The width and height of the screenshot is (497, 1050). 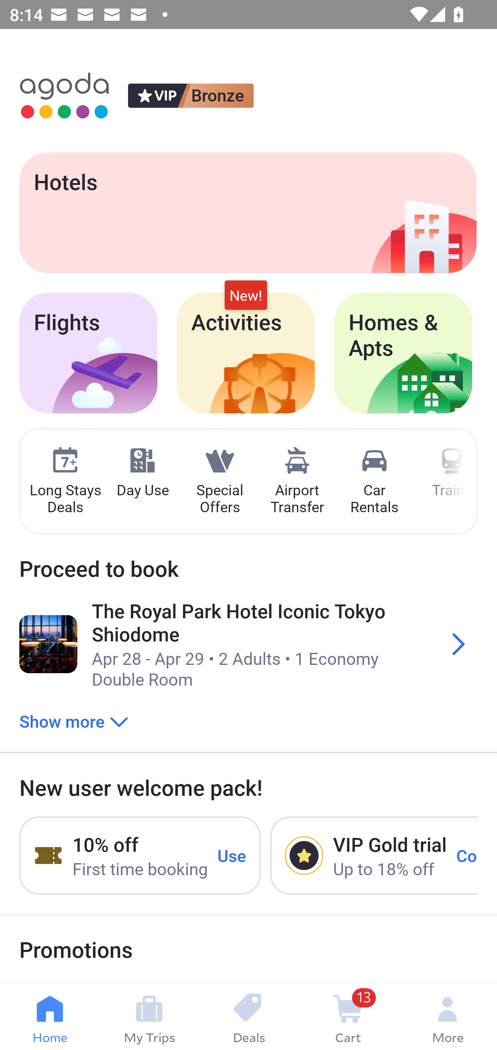 I want to click on New!, so click(x=246, y=296).